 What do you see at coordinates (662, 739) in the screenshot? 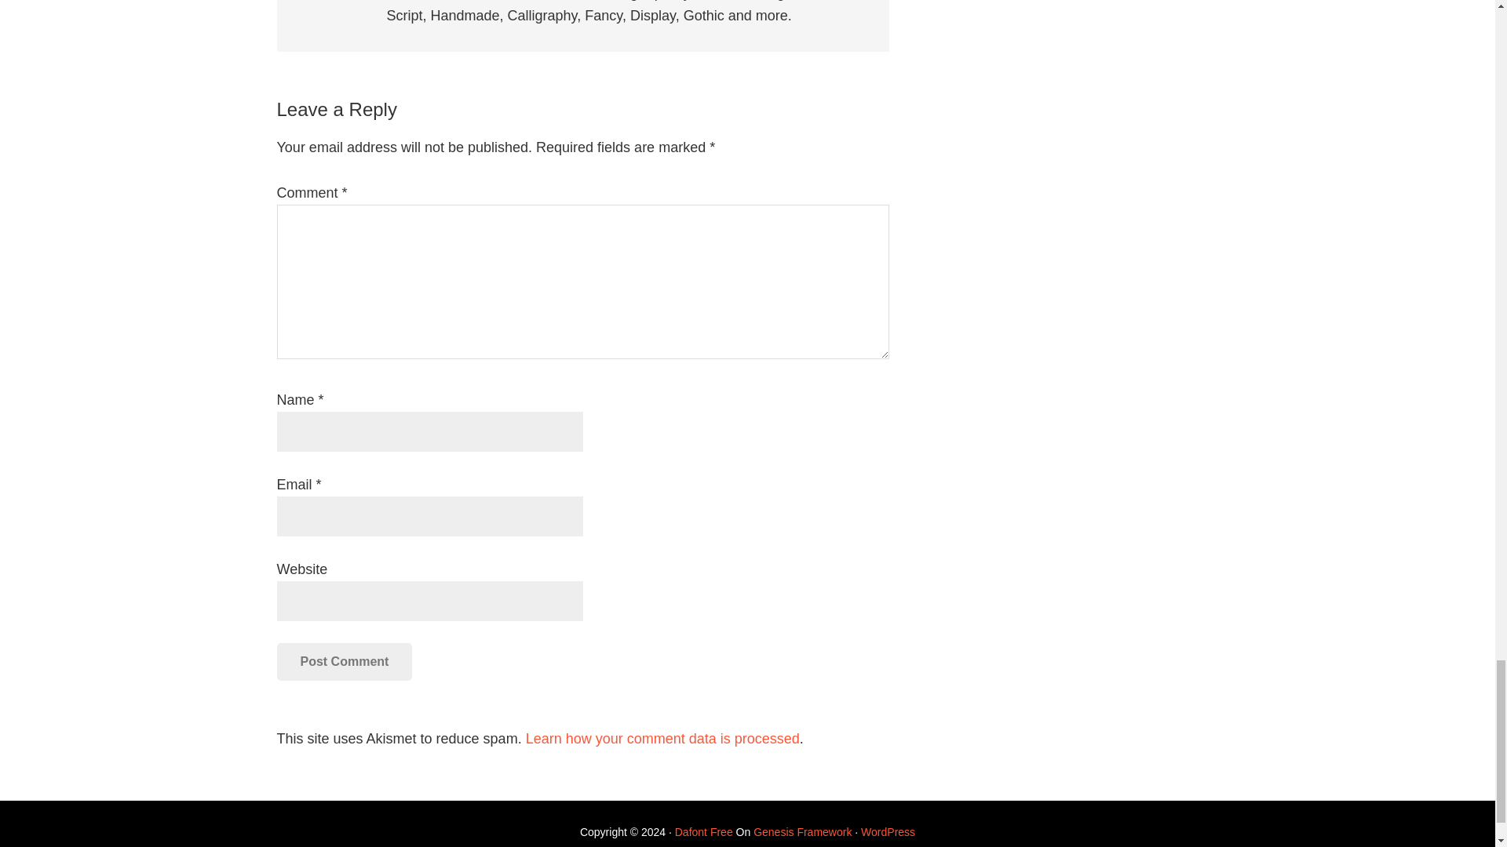
I see `Learn how your comment data is processed` at bounding box center [662, 739].